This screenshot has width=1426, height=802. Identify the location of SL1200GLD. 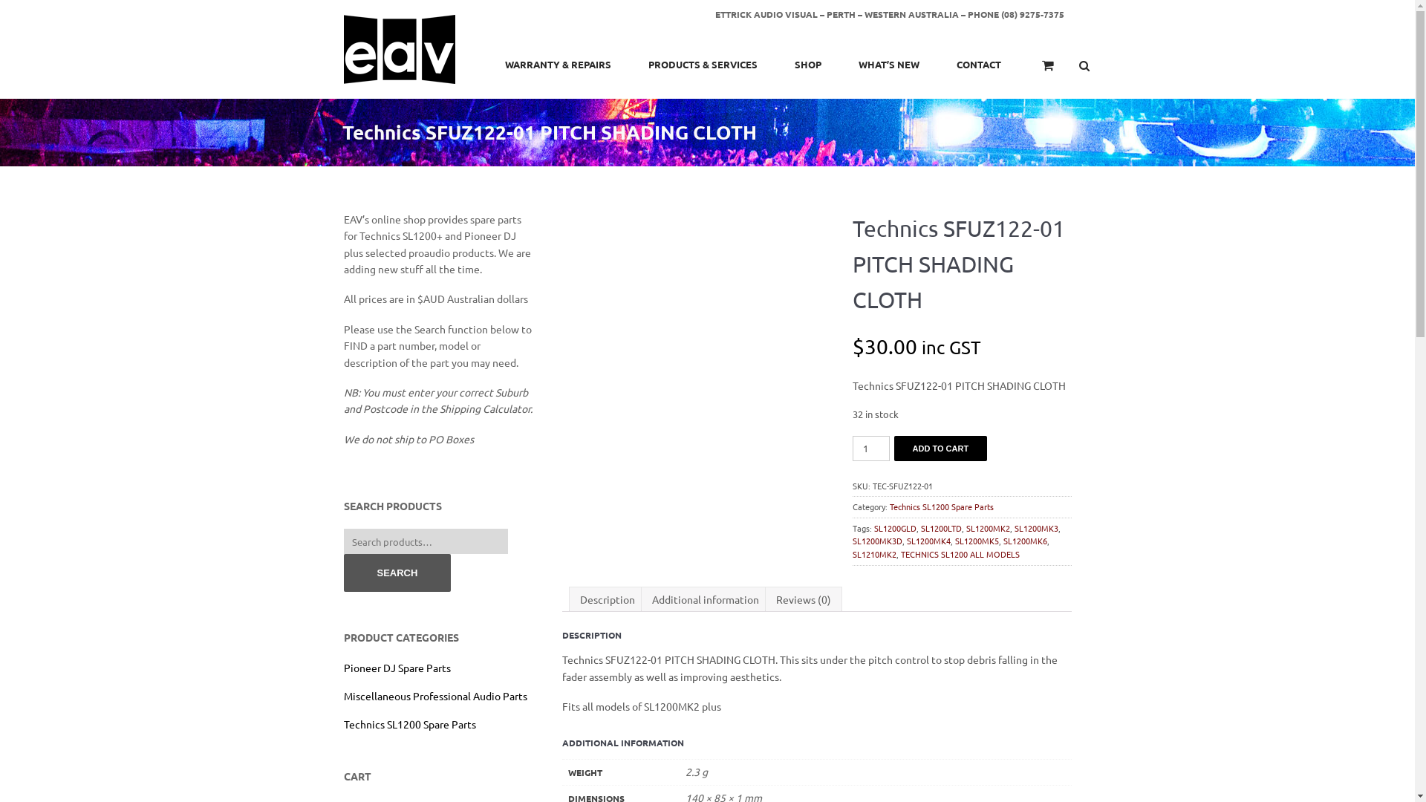
(896, 528).